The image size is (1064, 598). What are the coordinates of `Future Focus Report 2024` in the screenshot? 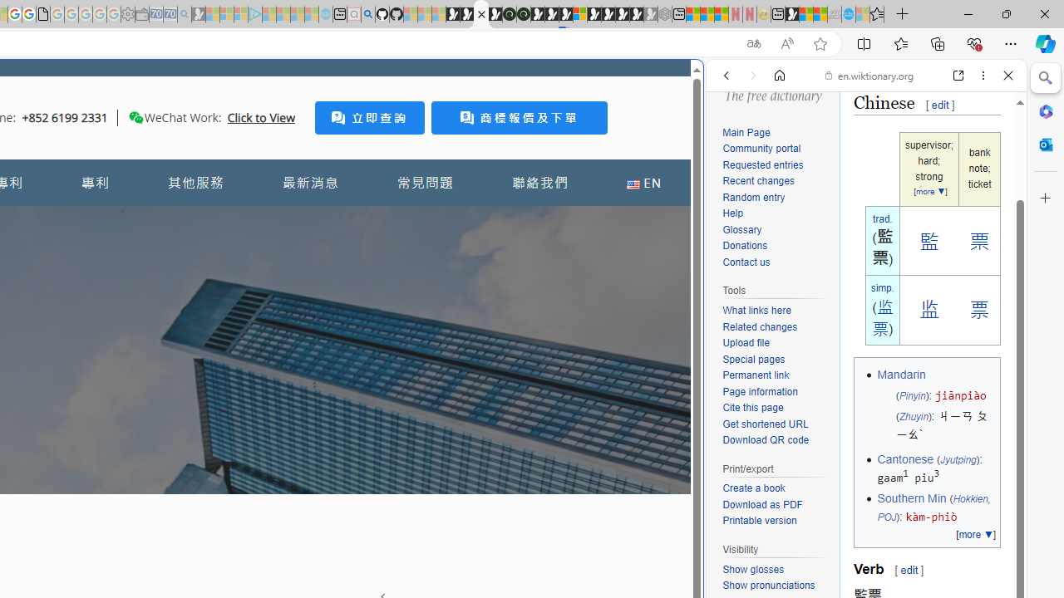 It's located at (524, 15).